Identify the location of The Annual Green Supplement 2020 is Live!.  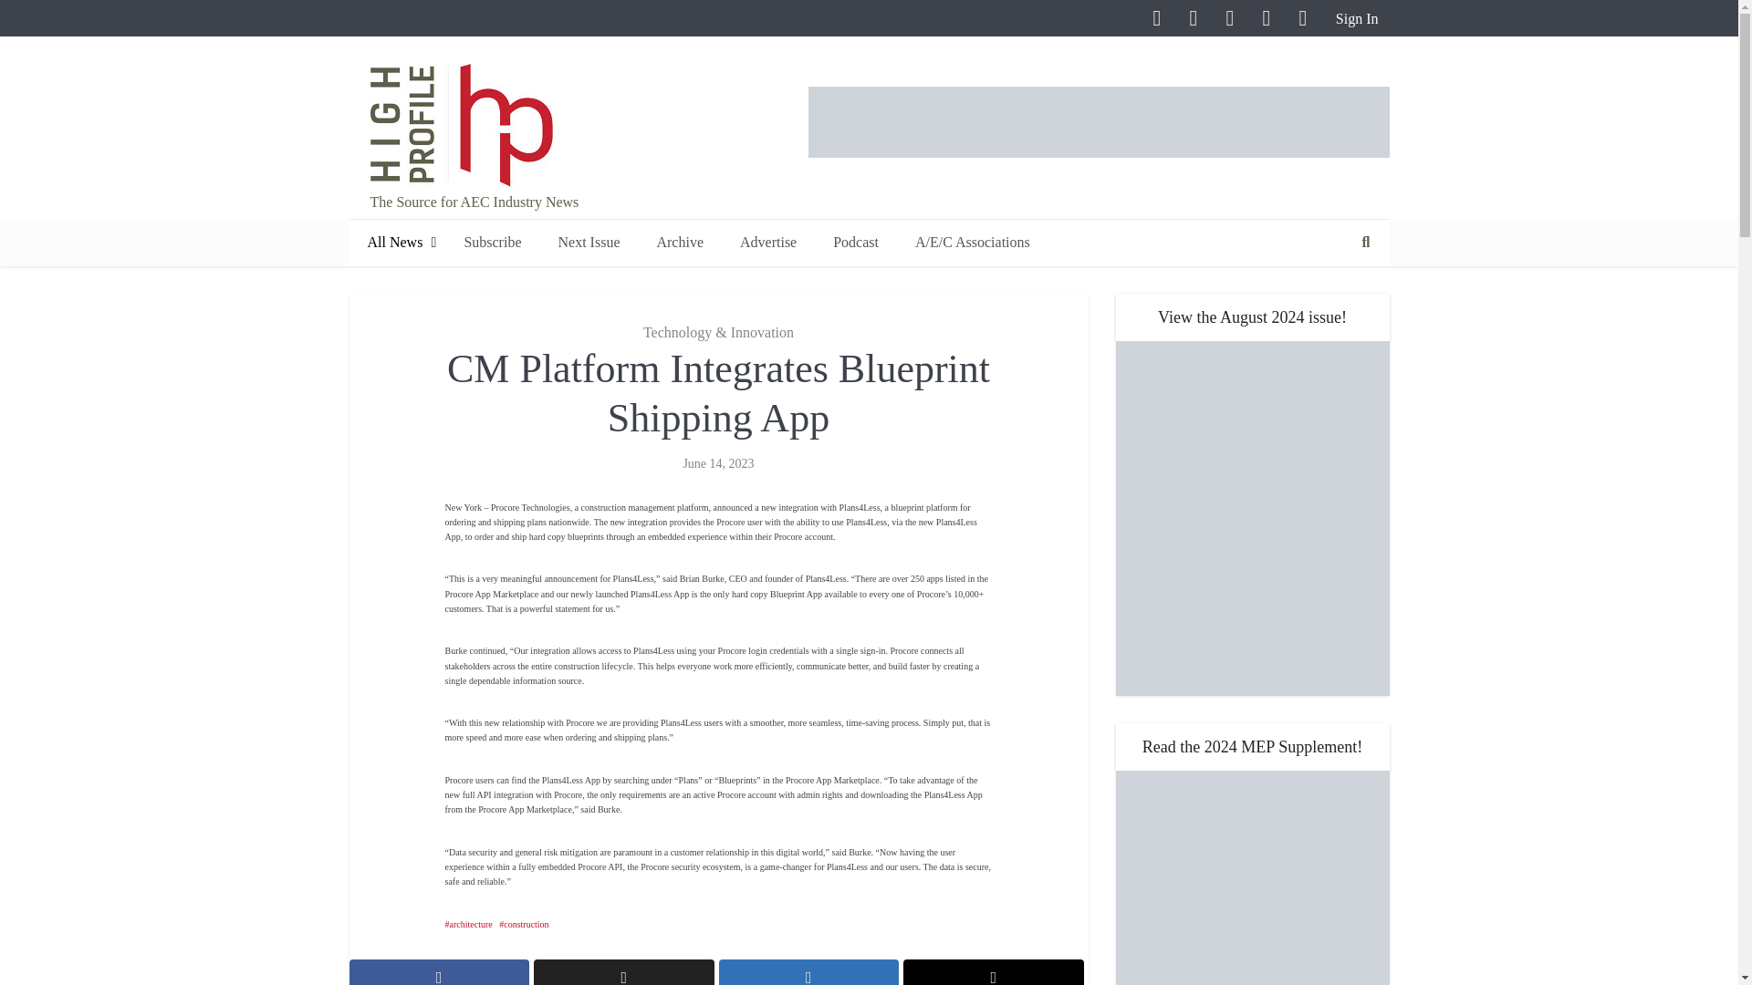
(1252, 877).